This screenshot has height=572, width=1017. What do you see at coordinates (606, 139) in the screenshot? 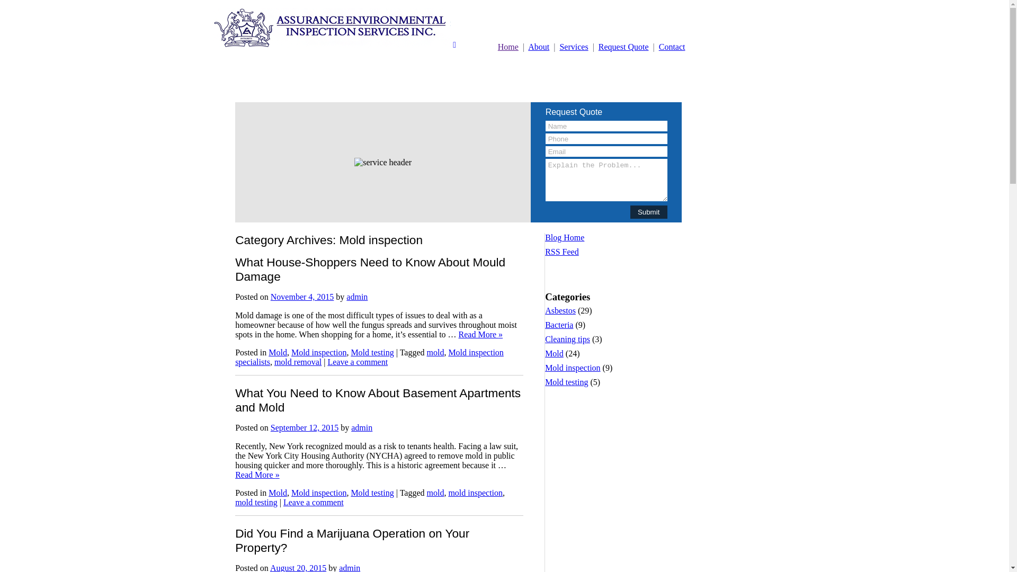
I see `Phone` at bounding box center [606, 139].